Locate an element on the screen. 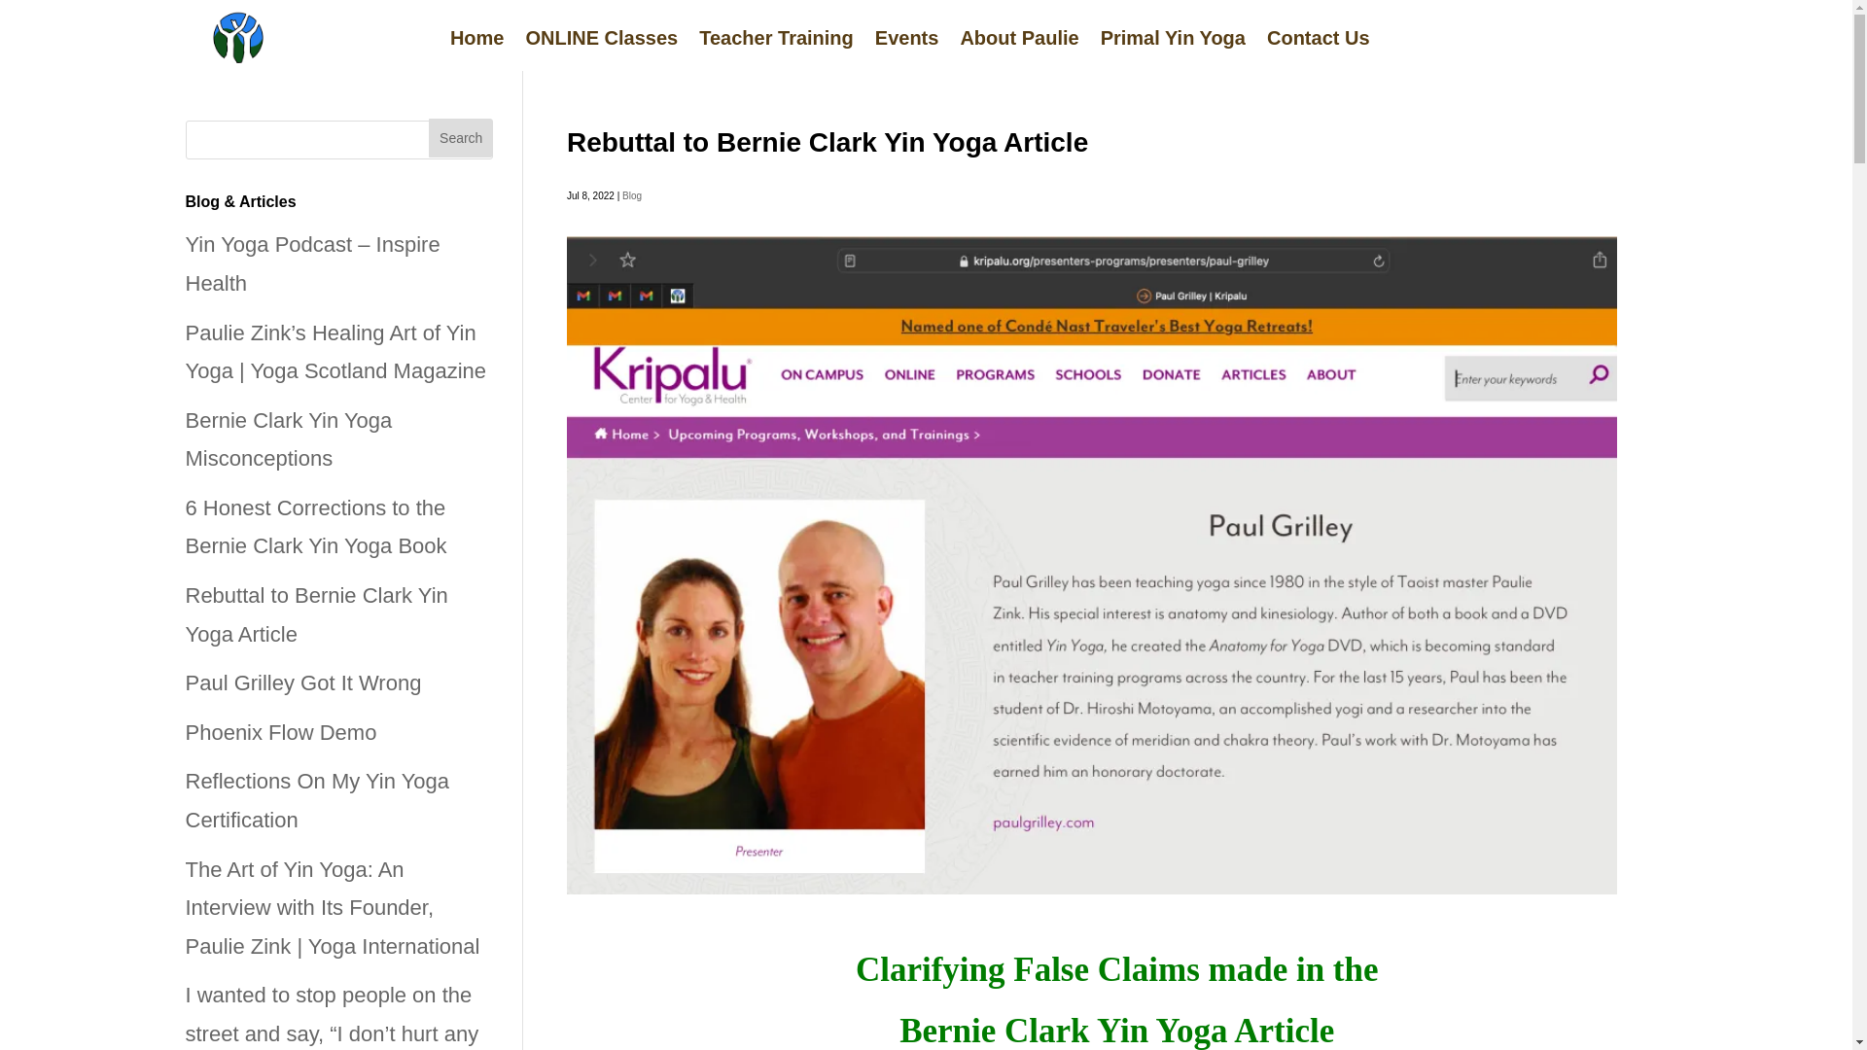  Yin Yoga Founder is located at coordinates (237, 38).